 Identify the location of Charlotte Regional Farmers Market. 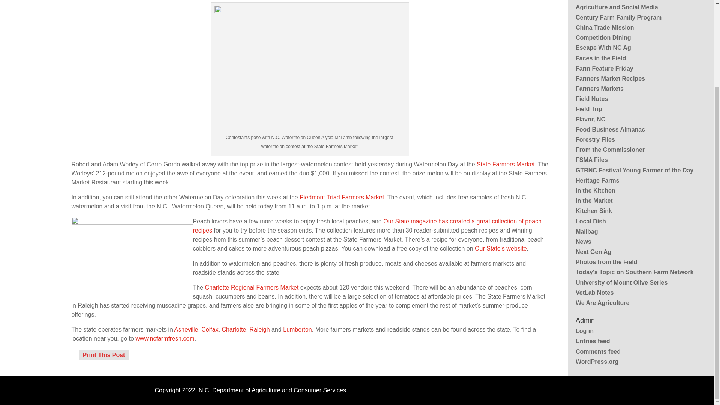
(252, 287).